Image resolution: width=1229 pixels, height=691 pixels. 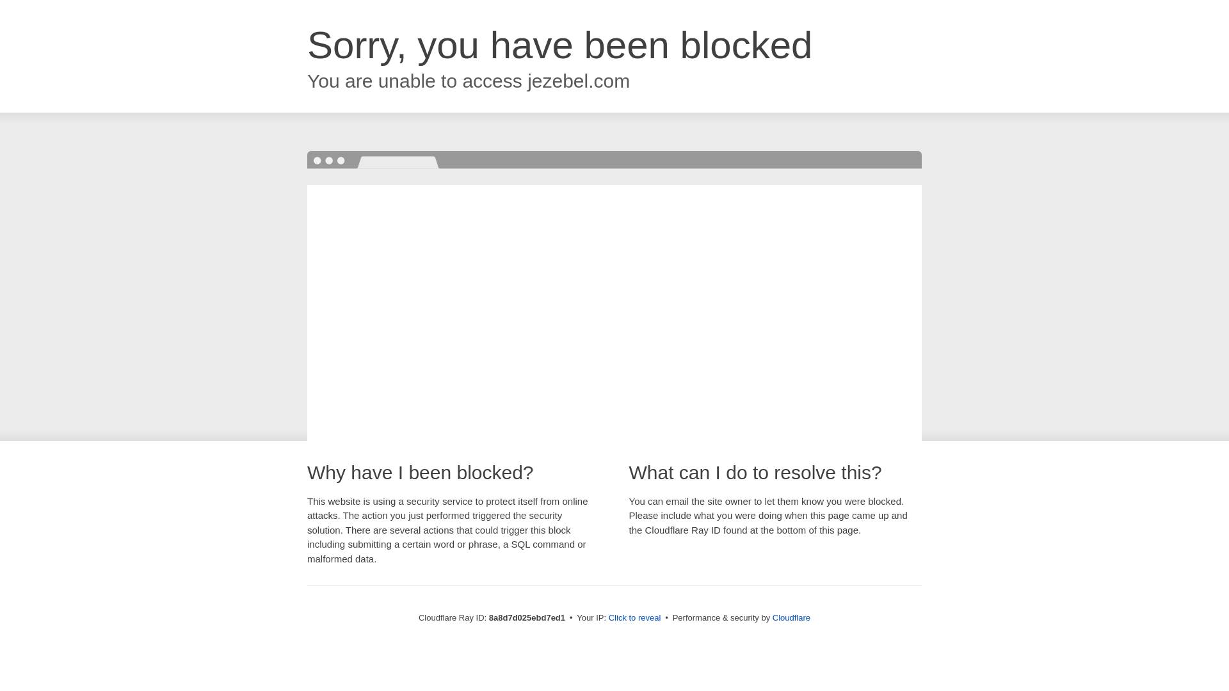 I want to click on Cloudflare, so click(x=791, y=617).